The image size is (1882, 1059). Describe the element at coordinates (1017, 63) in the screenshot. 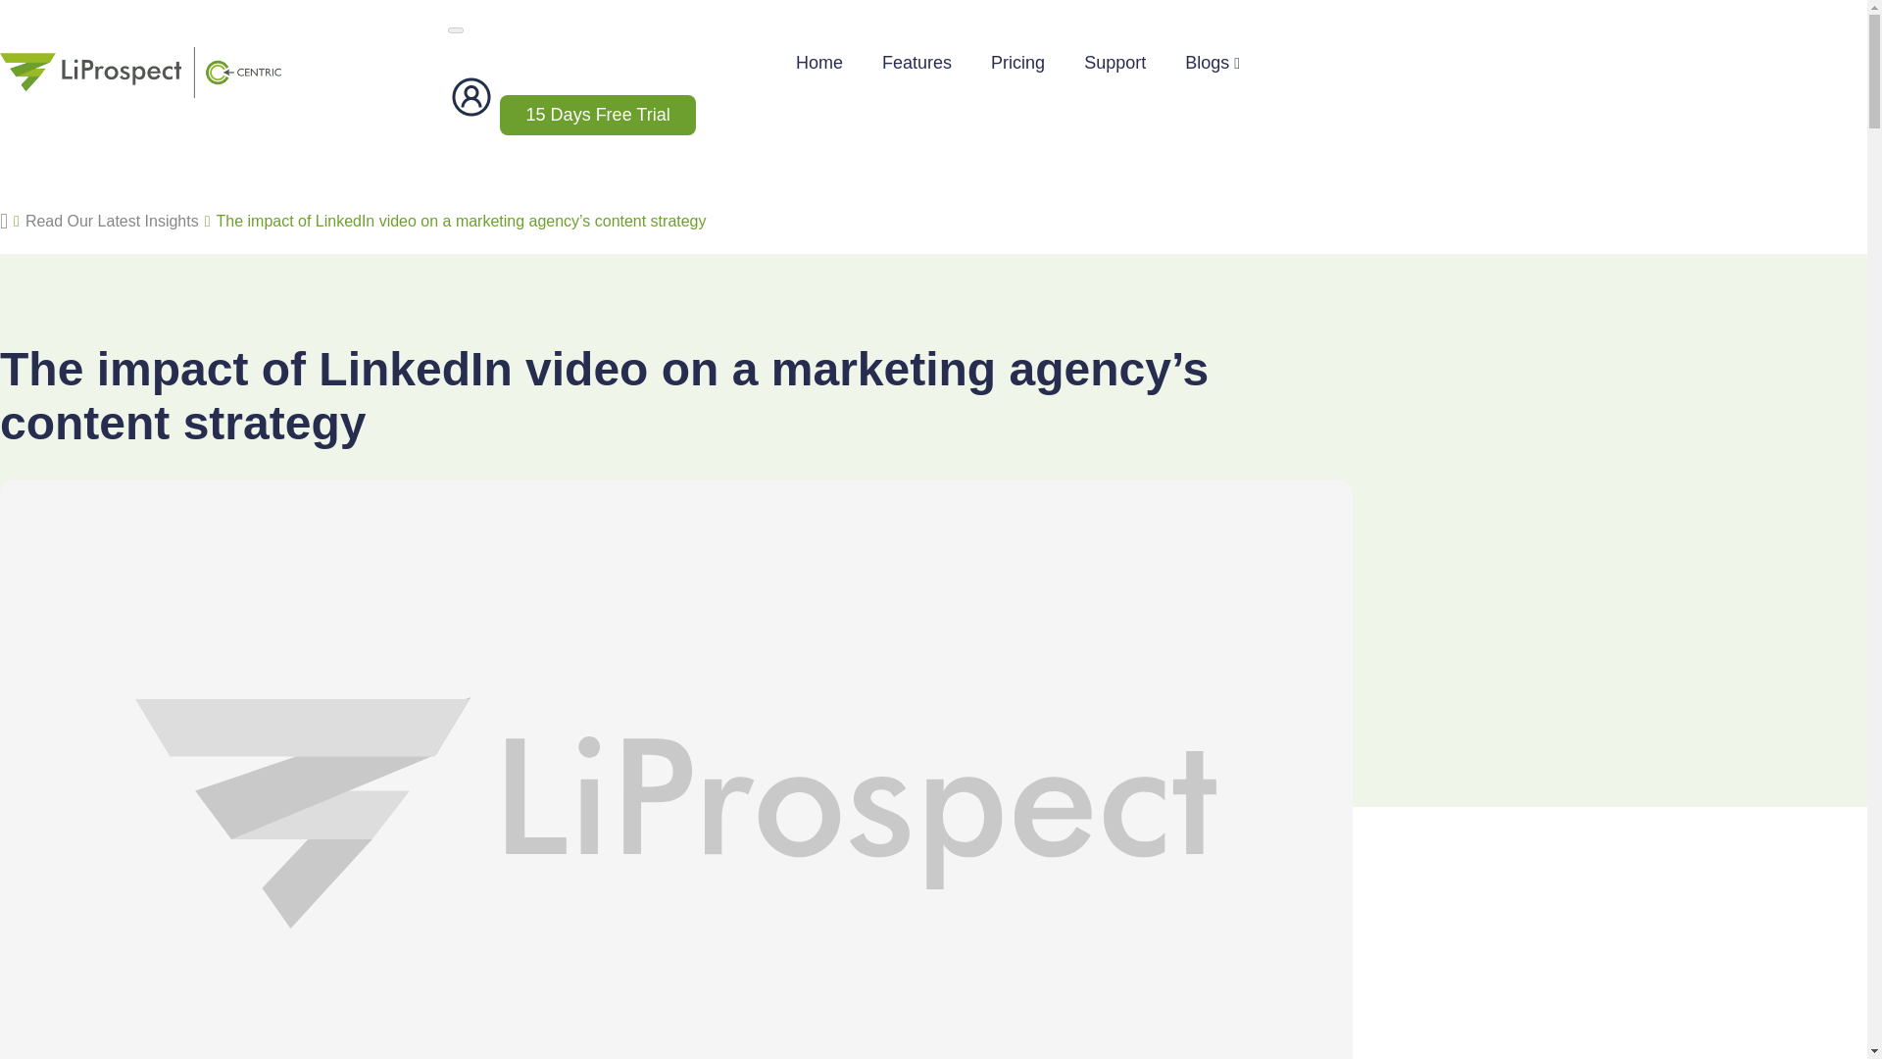

I see `Pricing` at that location.